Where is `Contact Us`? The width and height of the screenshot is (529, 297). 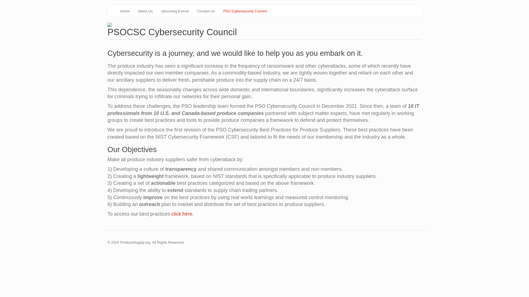 Contact Us is located at coordinates (206, 11).